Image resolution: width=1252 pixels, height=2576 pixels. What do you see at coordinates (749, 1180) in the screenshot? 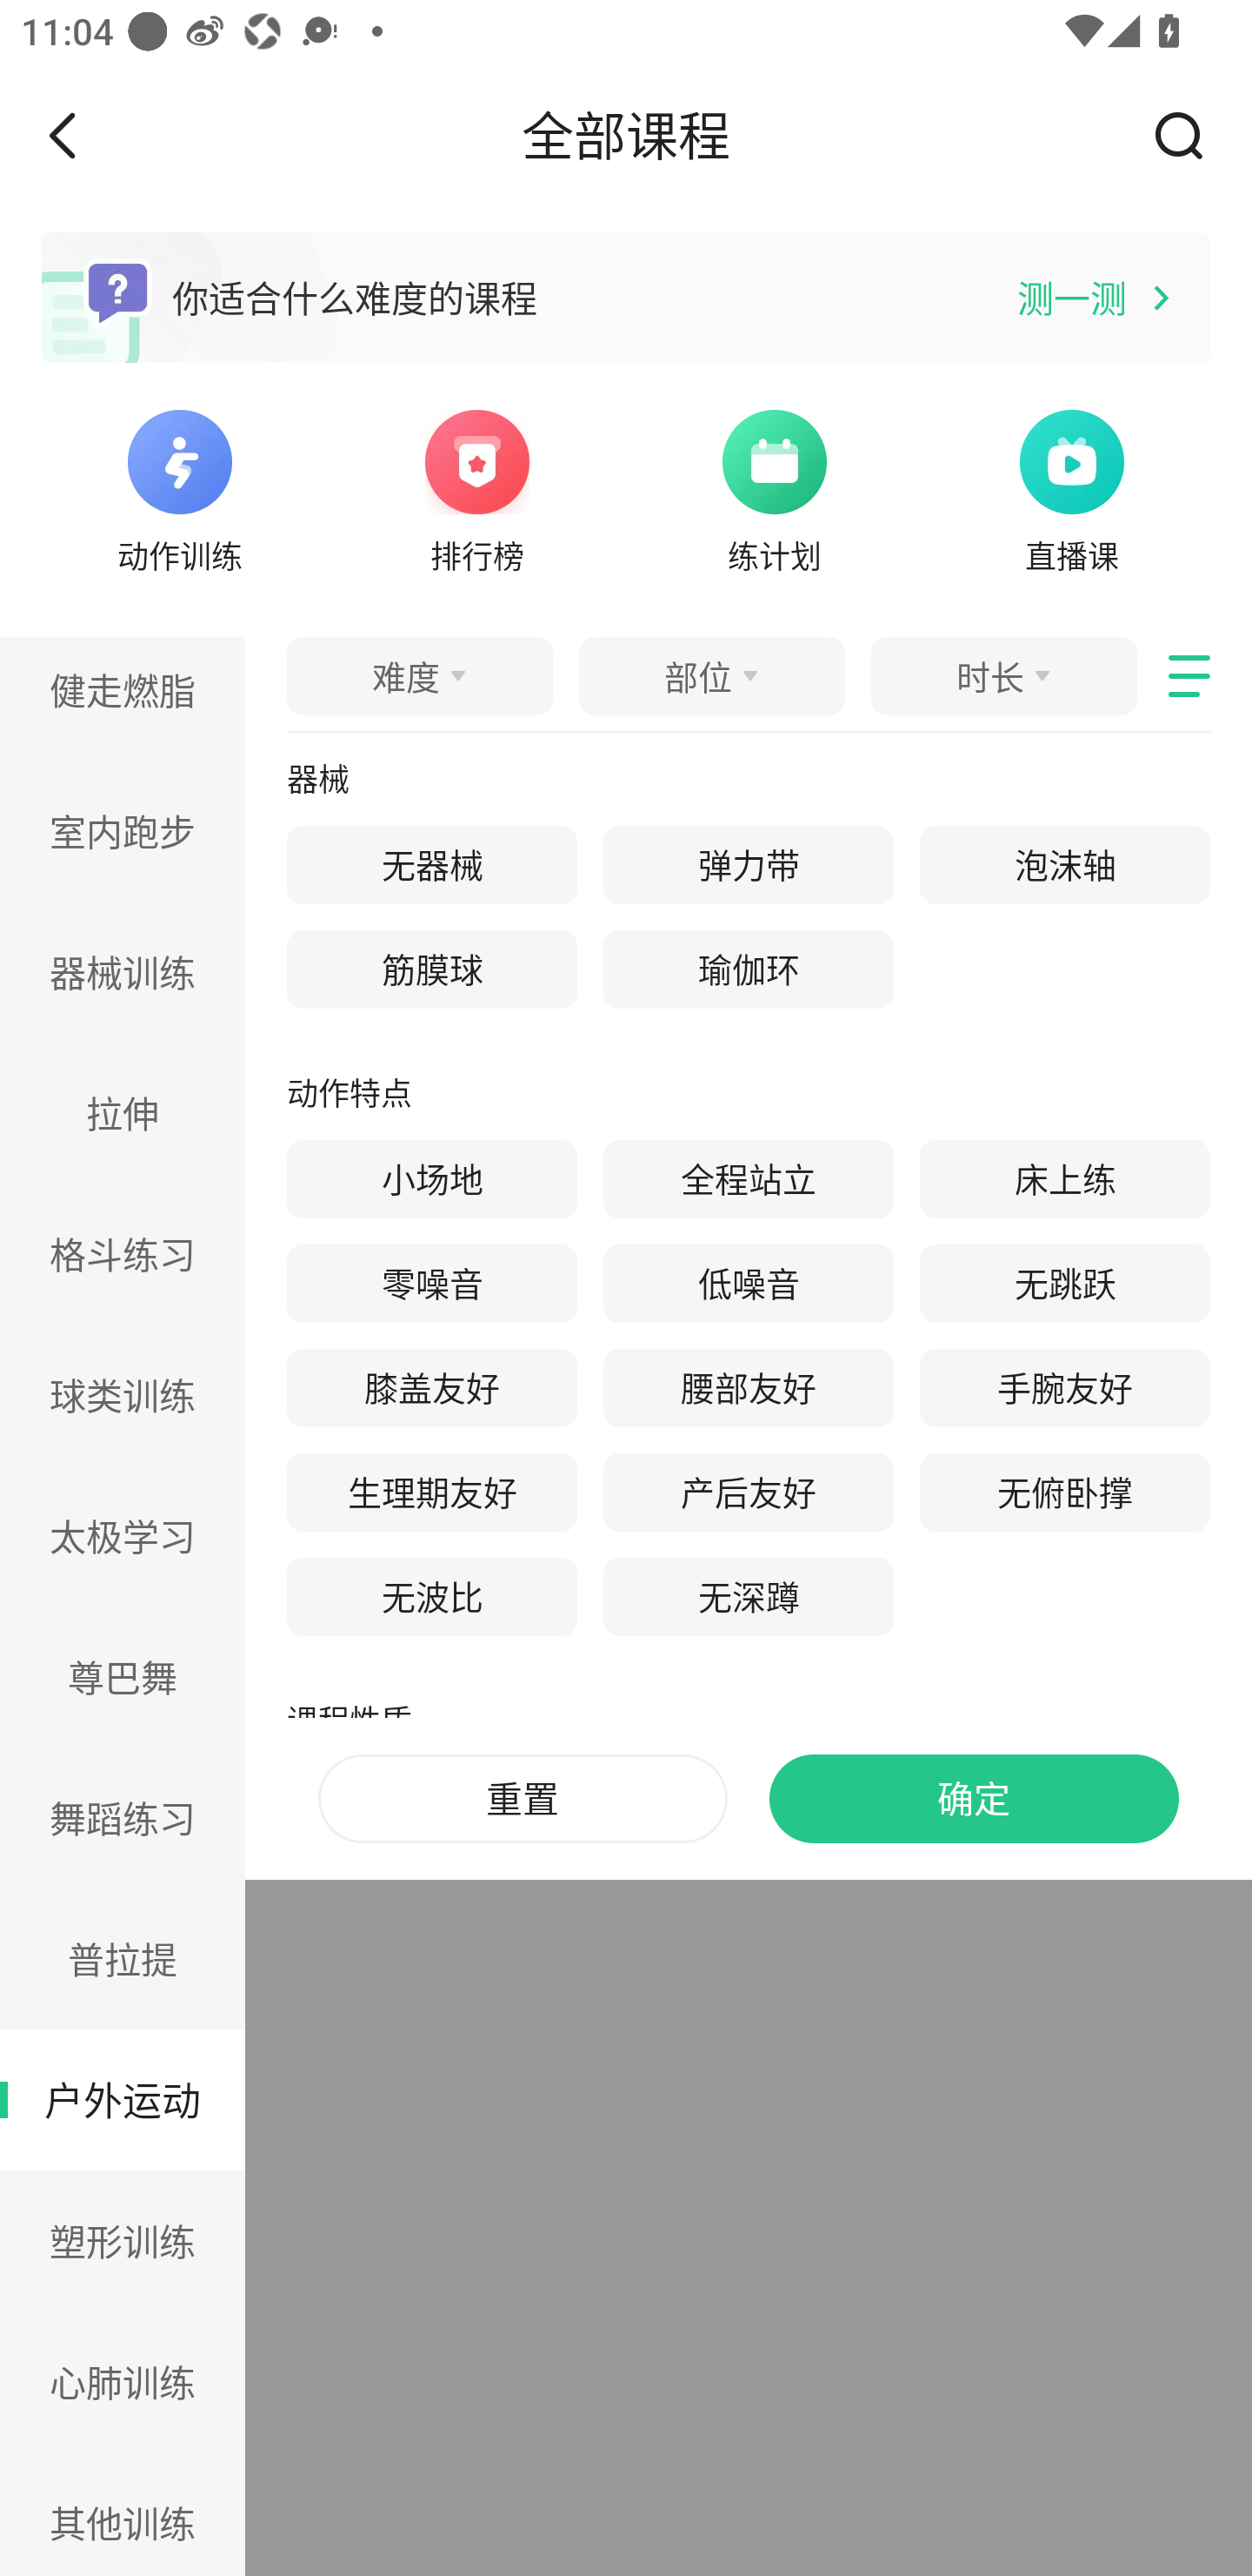
I see `全程站立` at bounding box center [749, 1180].